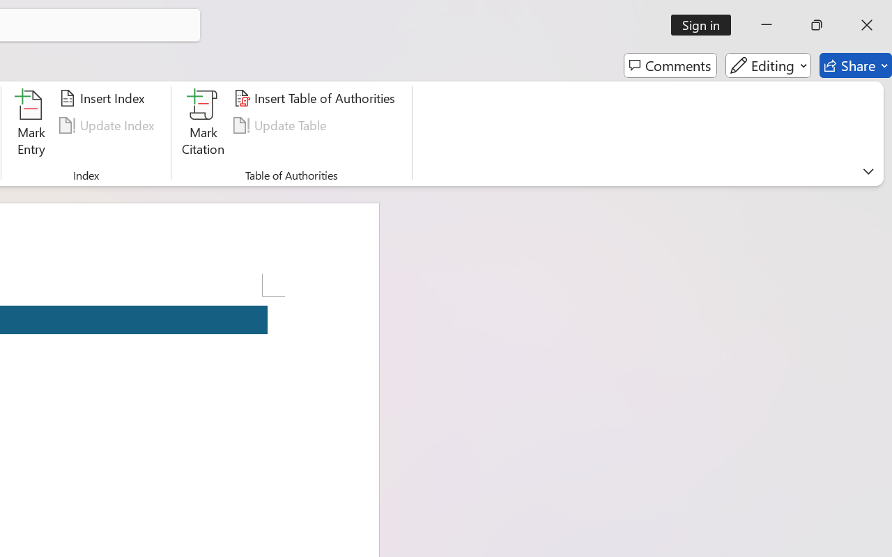 The image size is (892, 557). What do you see at coordinates (282, 125) in the screenshot?
I see `Update Table` at bounding box center [282, 125].